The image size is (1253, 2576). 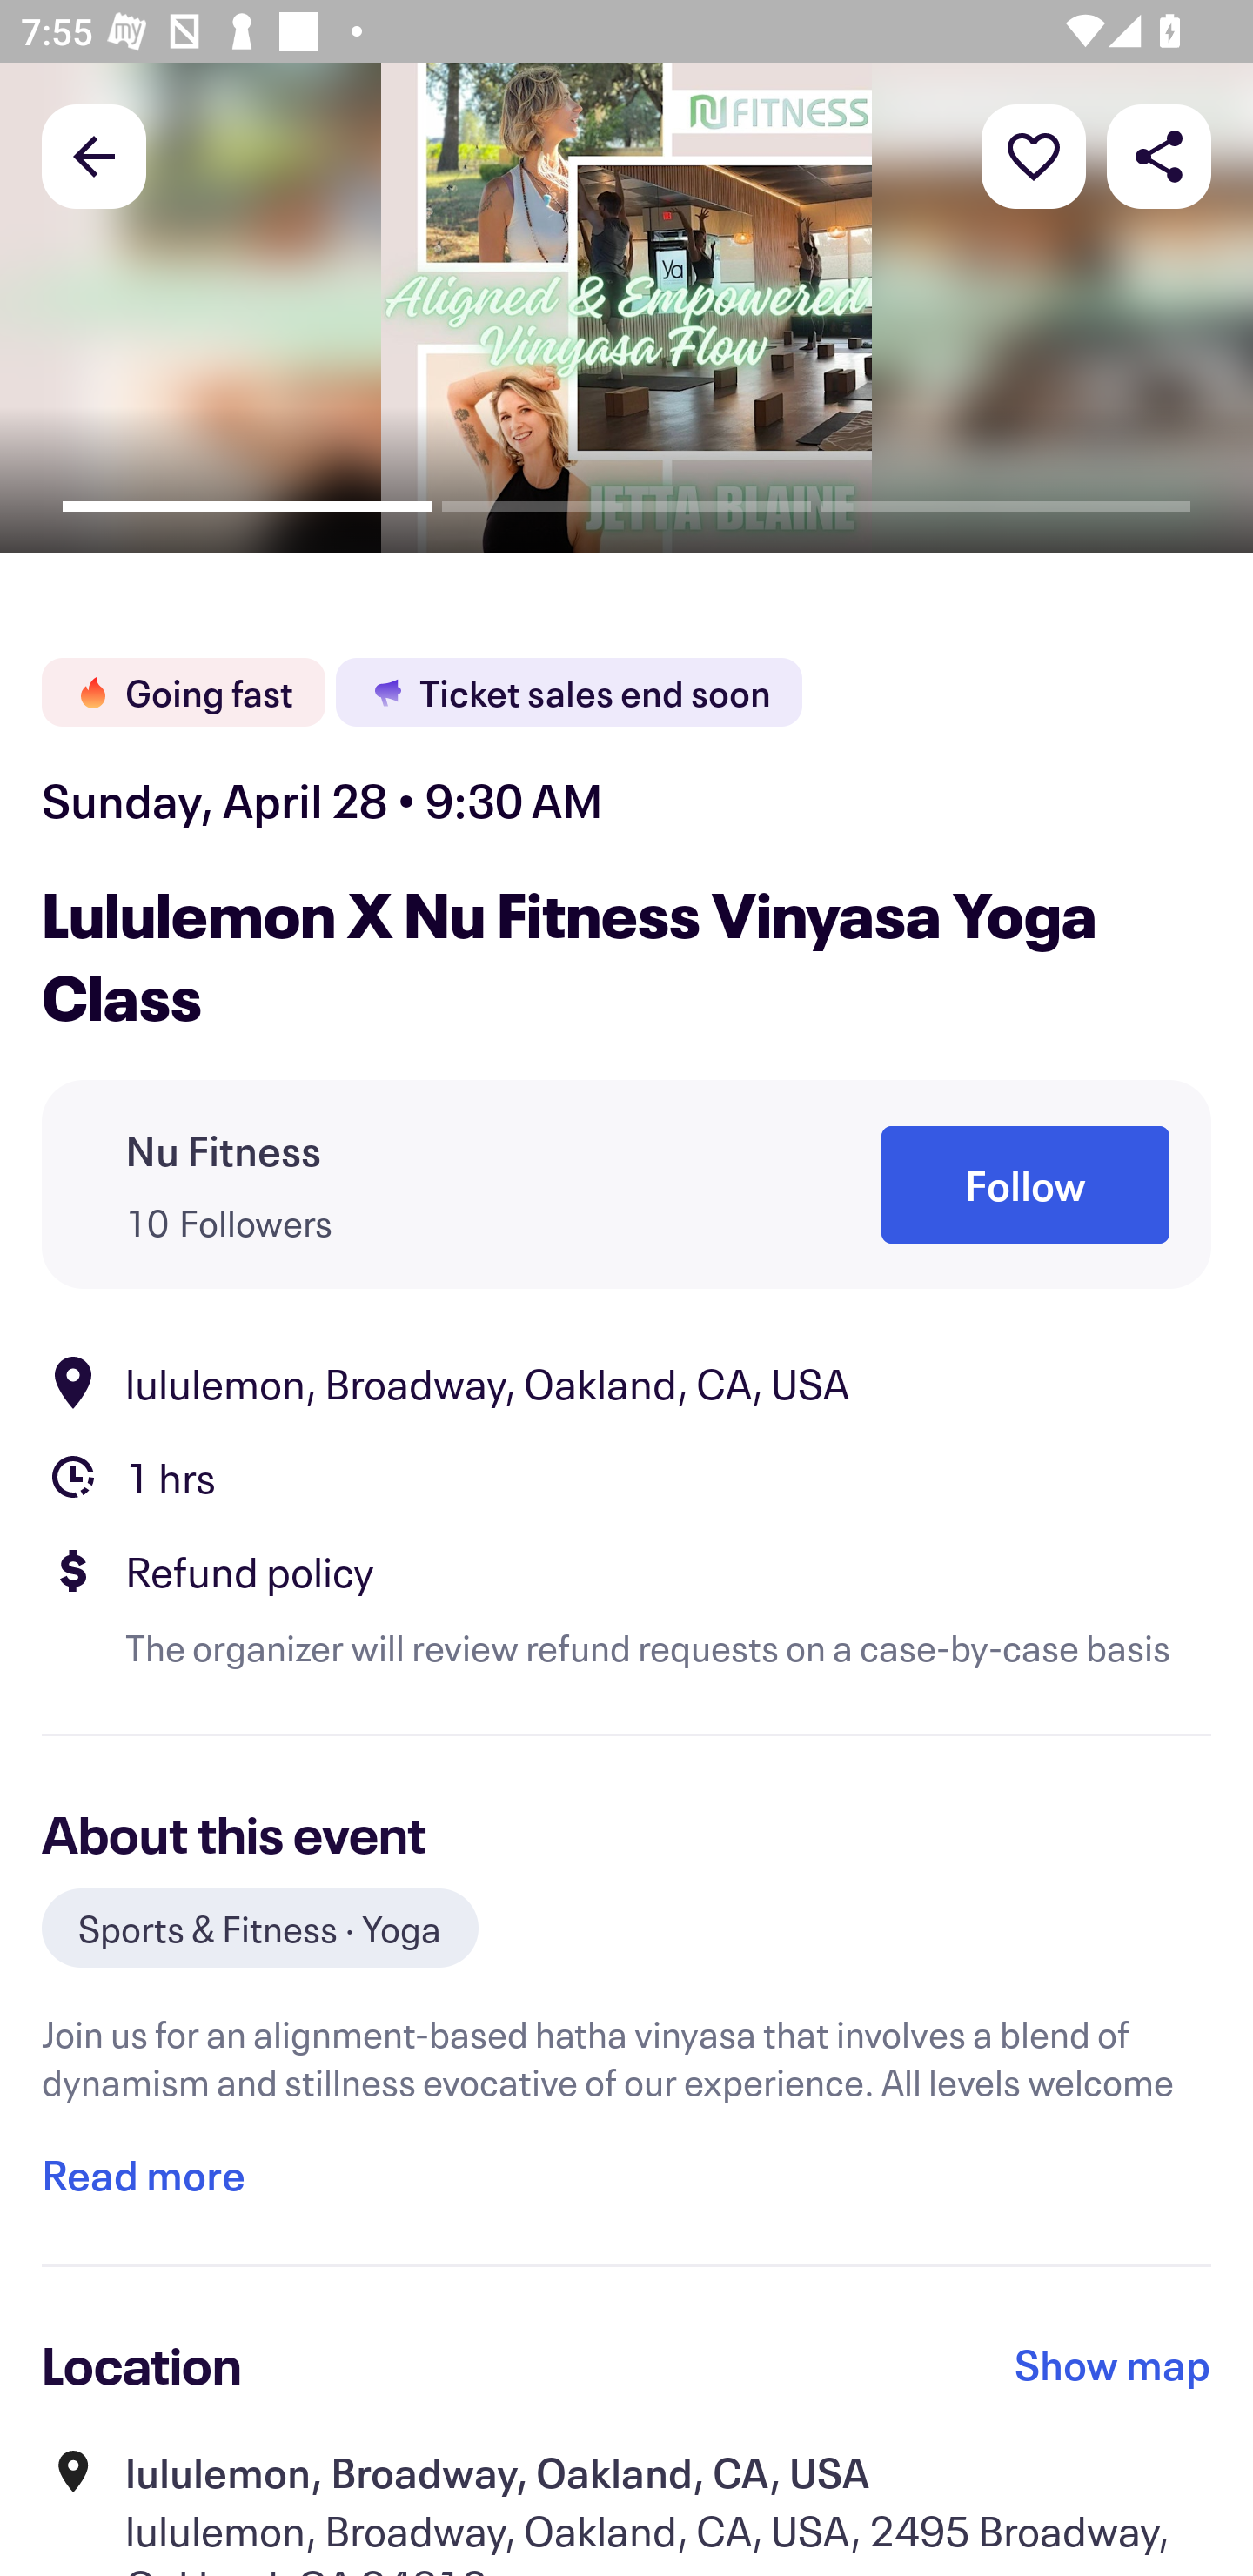 What do you see at coordinates (1034, 155) in the screenshot?
I see `More` at bounding box center [1034, 155].